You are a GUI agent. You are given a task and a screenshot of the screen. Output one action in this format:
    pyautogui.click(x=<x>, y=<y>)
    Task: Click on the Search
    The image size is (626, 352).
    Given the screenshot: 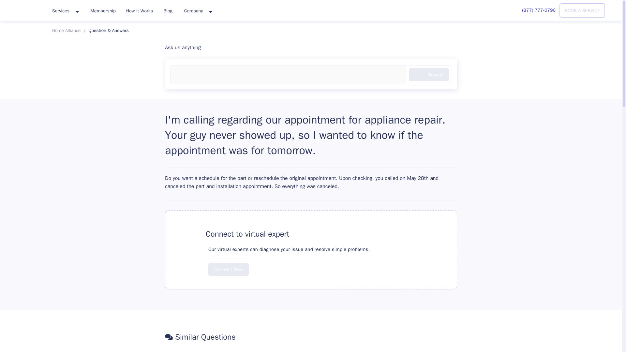 What is the action you would take?
    pyautogui.click(x=428, y=75)
    